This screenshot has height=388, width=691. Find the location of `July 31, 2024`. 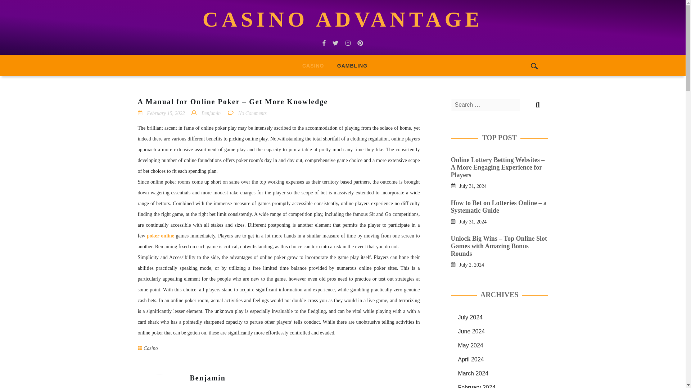

July 31, 2024 is located at coordinates (473, 185).